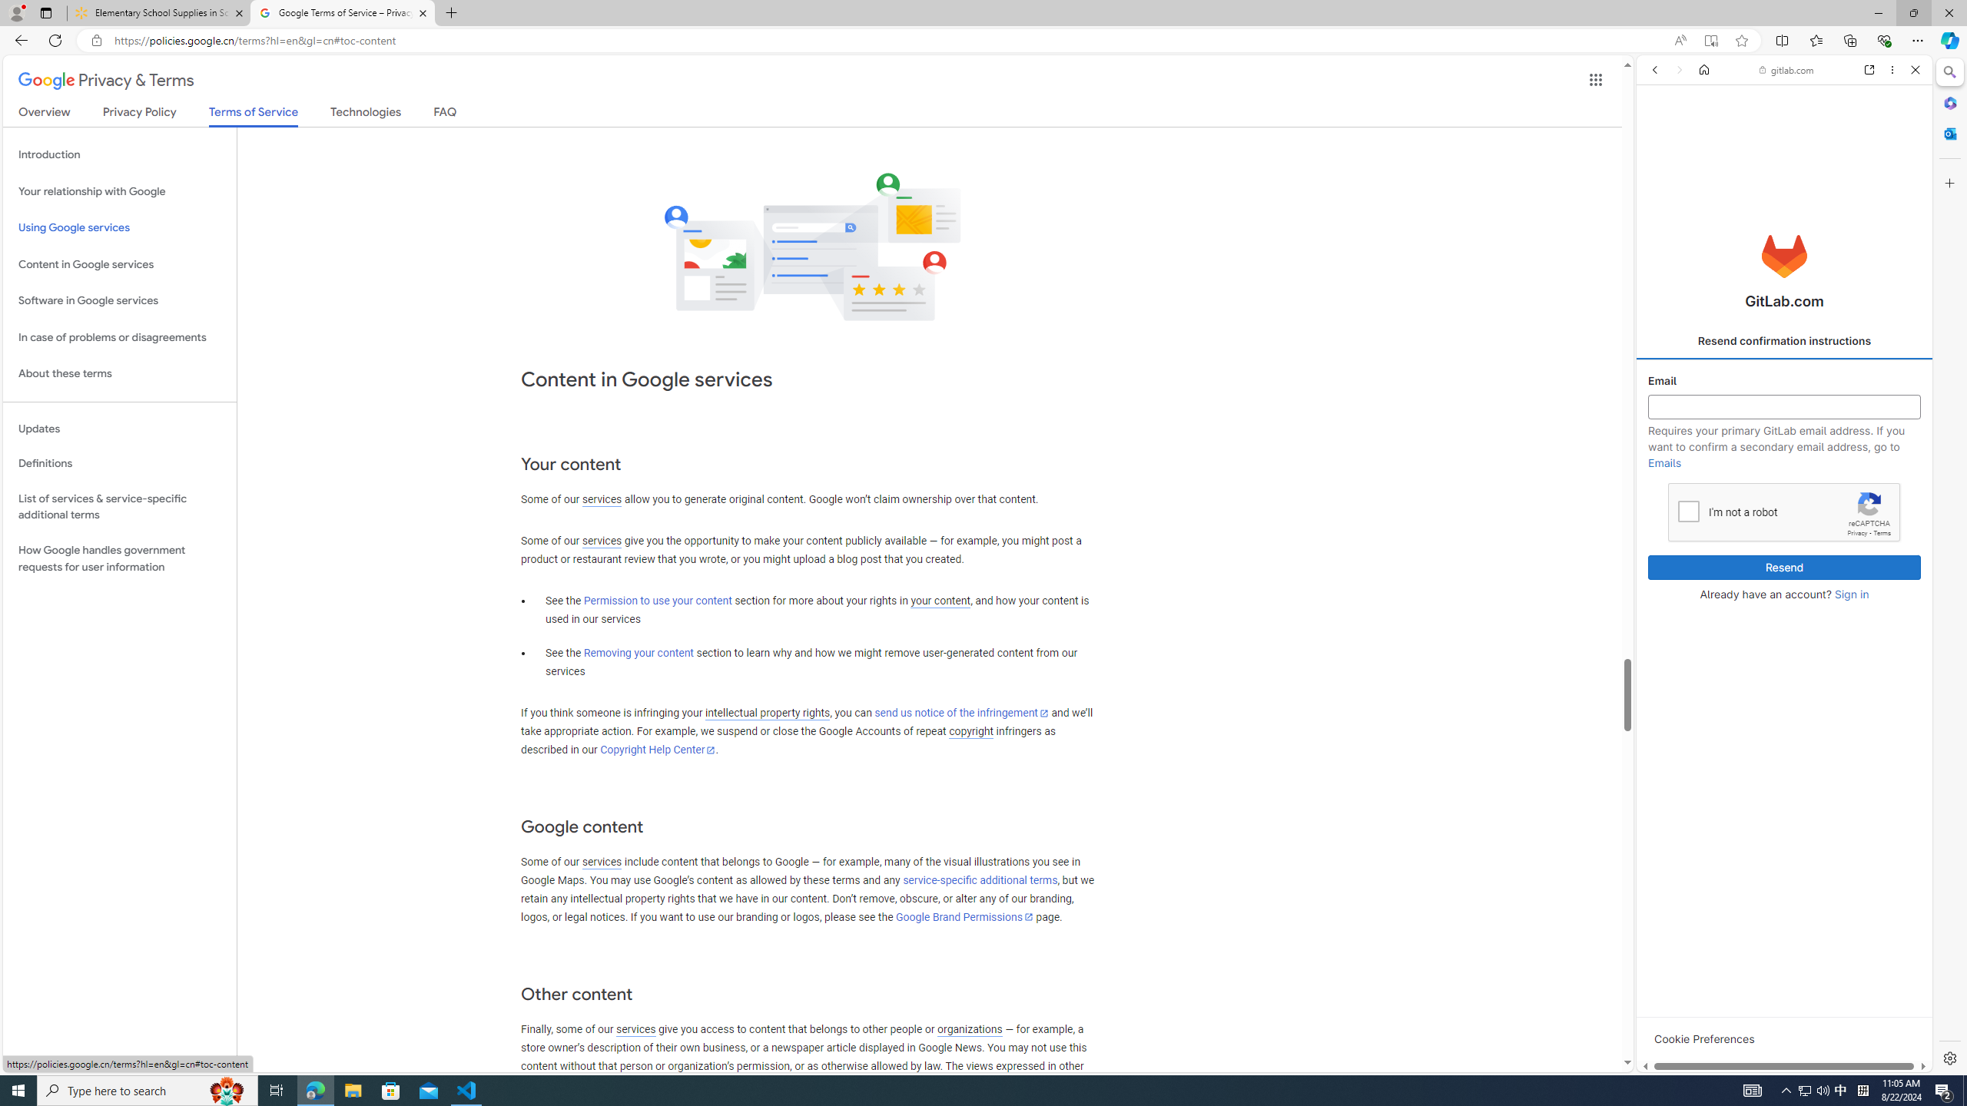 This screenshot has width=1967, height=1106. I want to click on View details, so click(1863, 748).